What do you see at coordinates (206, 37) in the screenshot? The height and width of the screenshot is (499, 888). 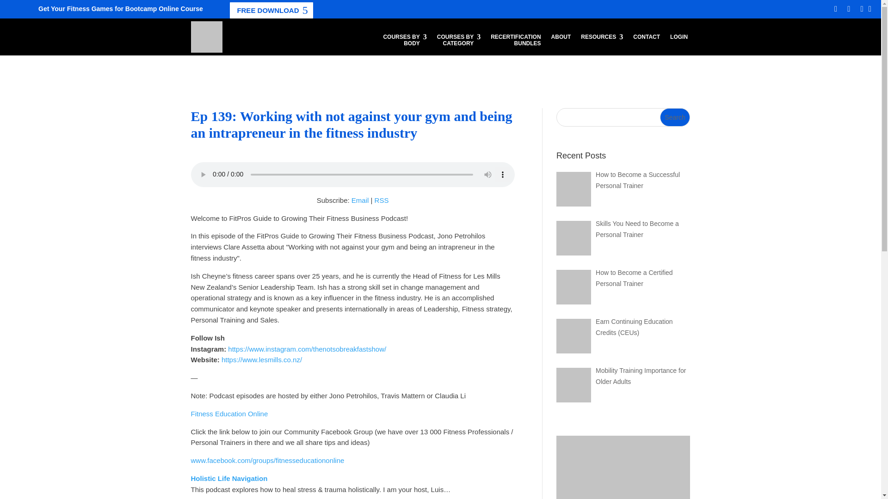 I see `How to Become a Successful Personal Trainer` at bounding box center [206, 37].